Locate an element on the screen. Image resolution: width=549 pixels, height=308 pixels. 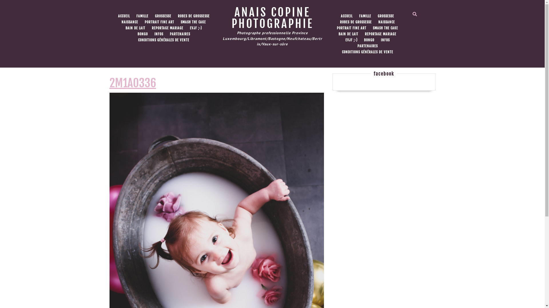
ROBES DE GROSSESSE is located at coordinates (356, 22).